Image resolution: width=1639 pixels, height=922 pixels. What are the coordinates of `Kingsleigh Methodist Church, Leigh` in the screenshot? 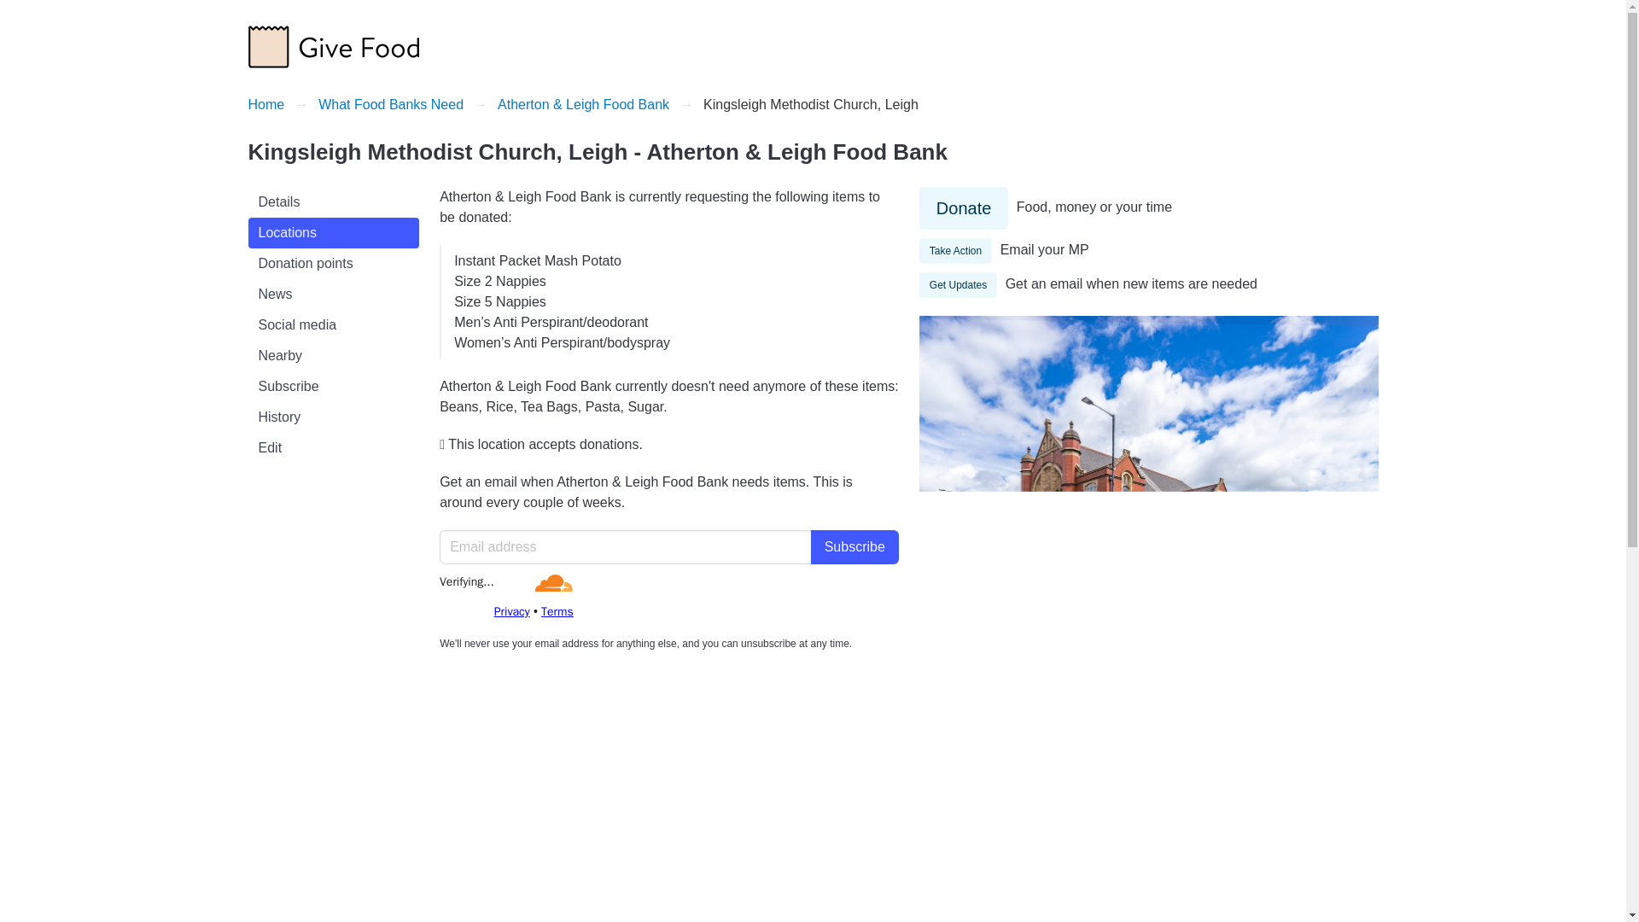 It's located at (811, 105).